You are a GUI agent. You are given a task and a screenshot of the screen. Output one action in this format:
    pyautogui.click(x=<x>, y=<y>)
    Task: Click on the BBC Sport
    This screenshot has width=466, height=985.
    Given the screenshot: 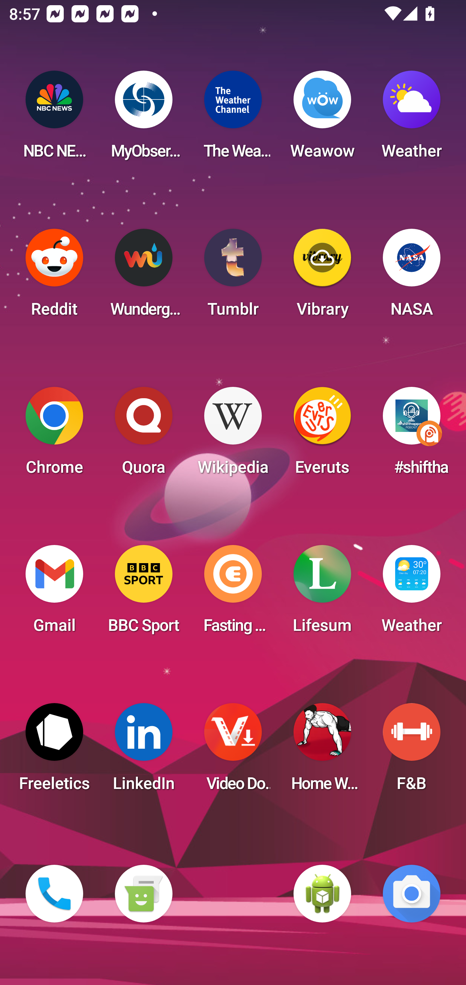 What is the action you would take?
    pyautogui.click(x=143, y=593)
    